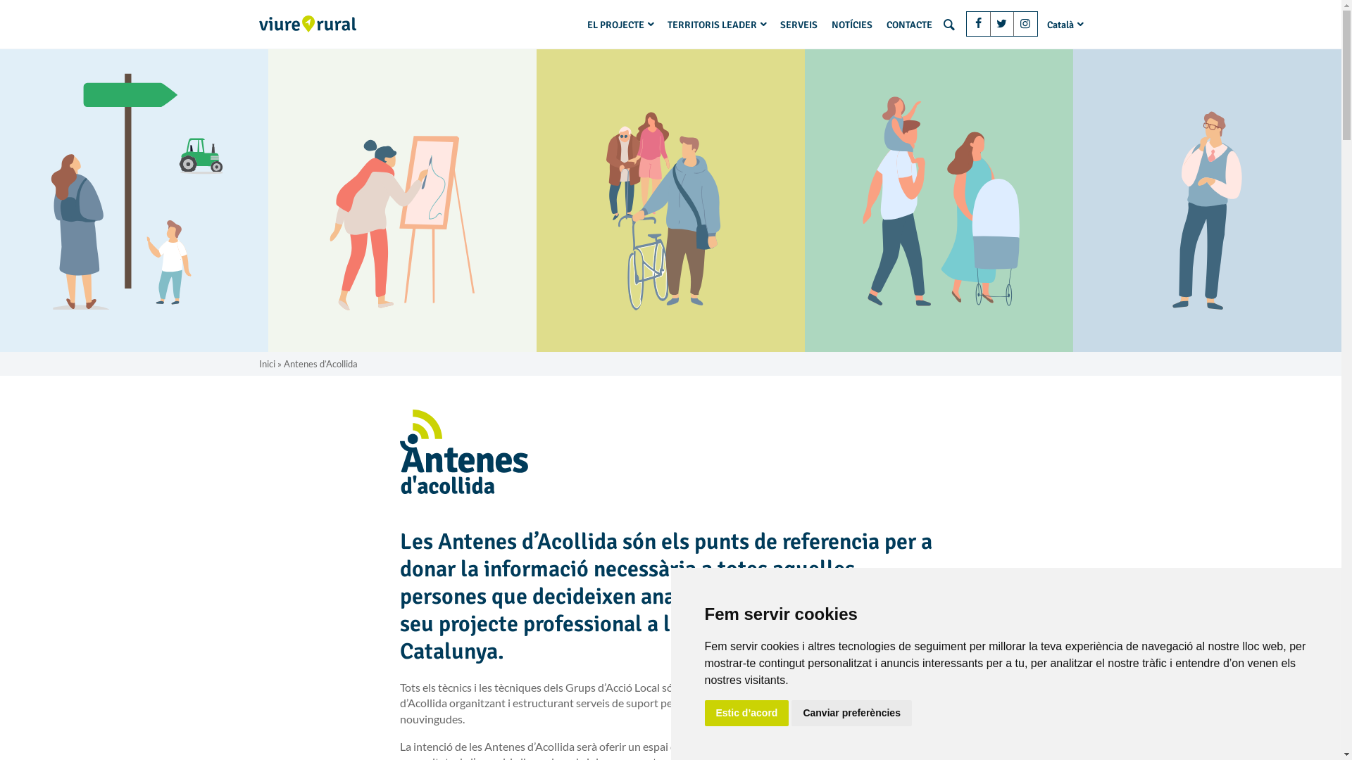 The image size is (1352, 760). I want to click on Inici, so click(268, 363).